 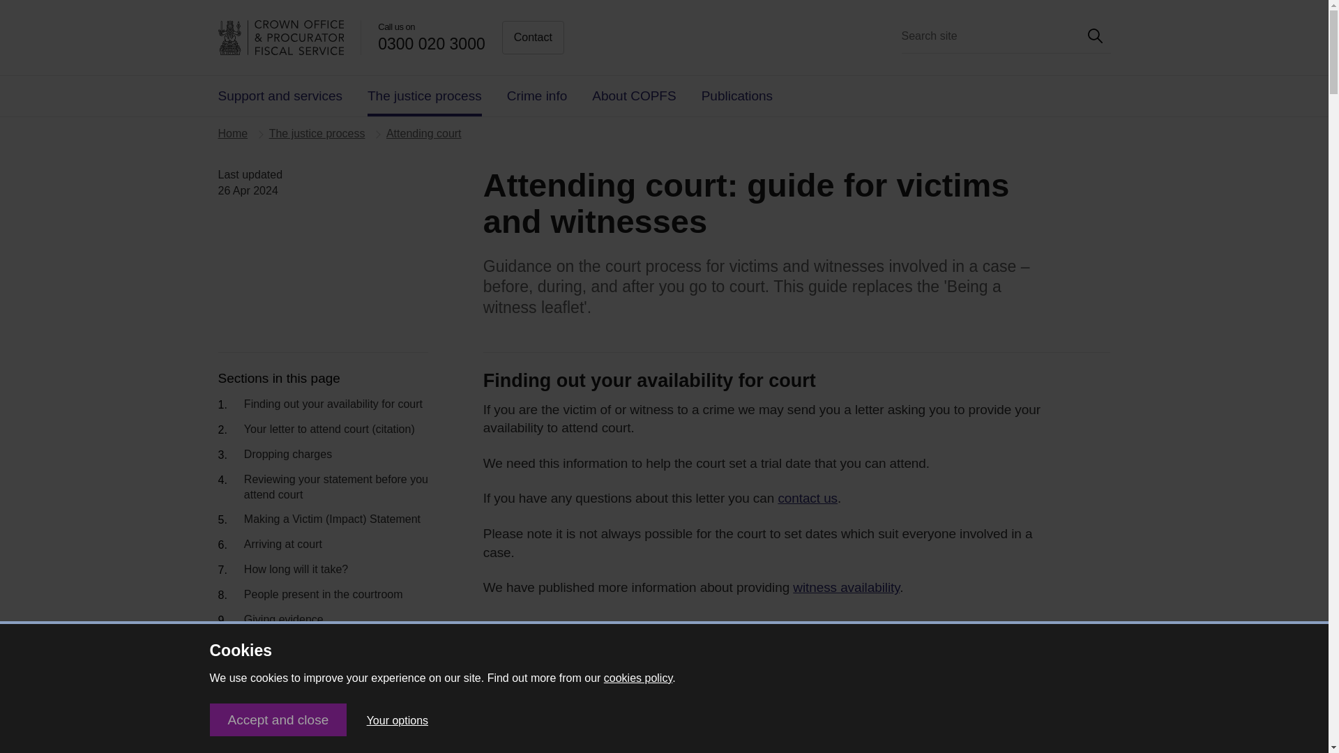 I want to click on Victim Notification Scheme, so click(x=317, y=721).